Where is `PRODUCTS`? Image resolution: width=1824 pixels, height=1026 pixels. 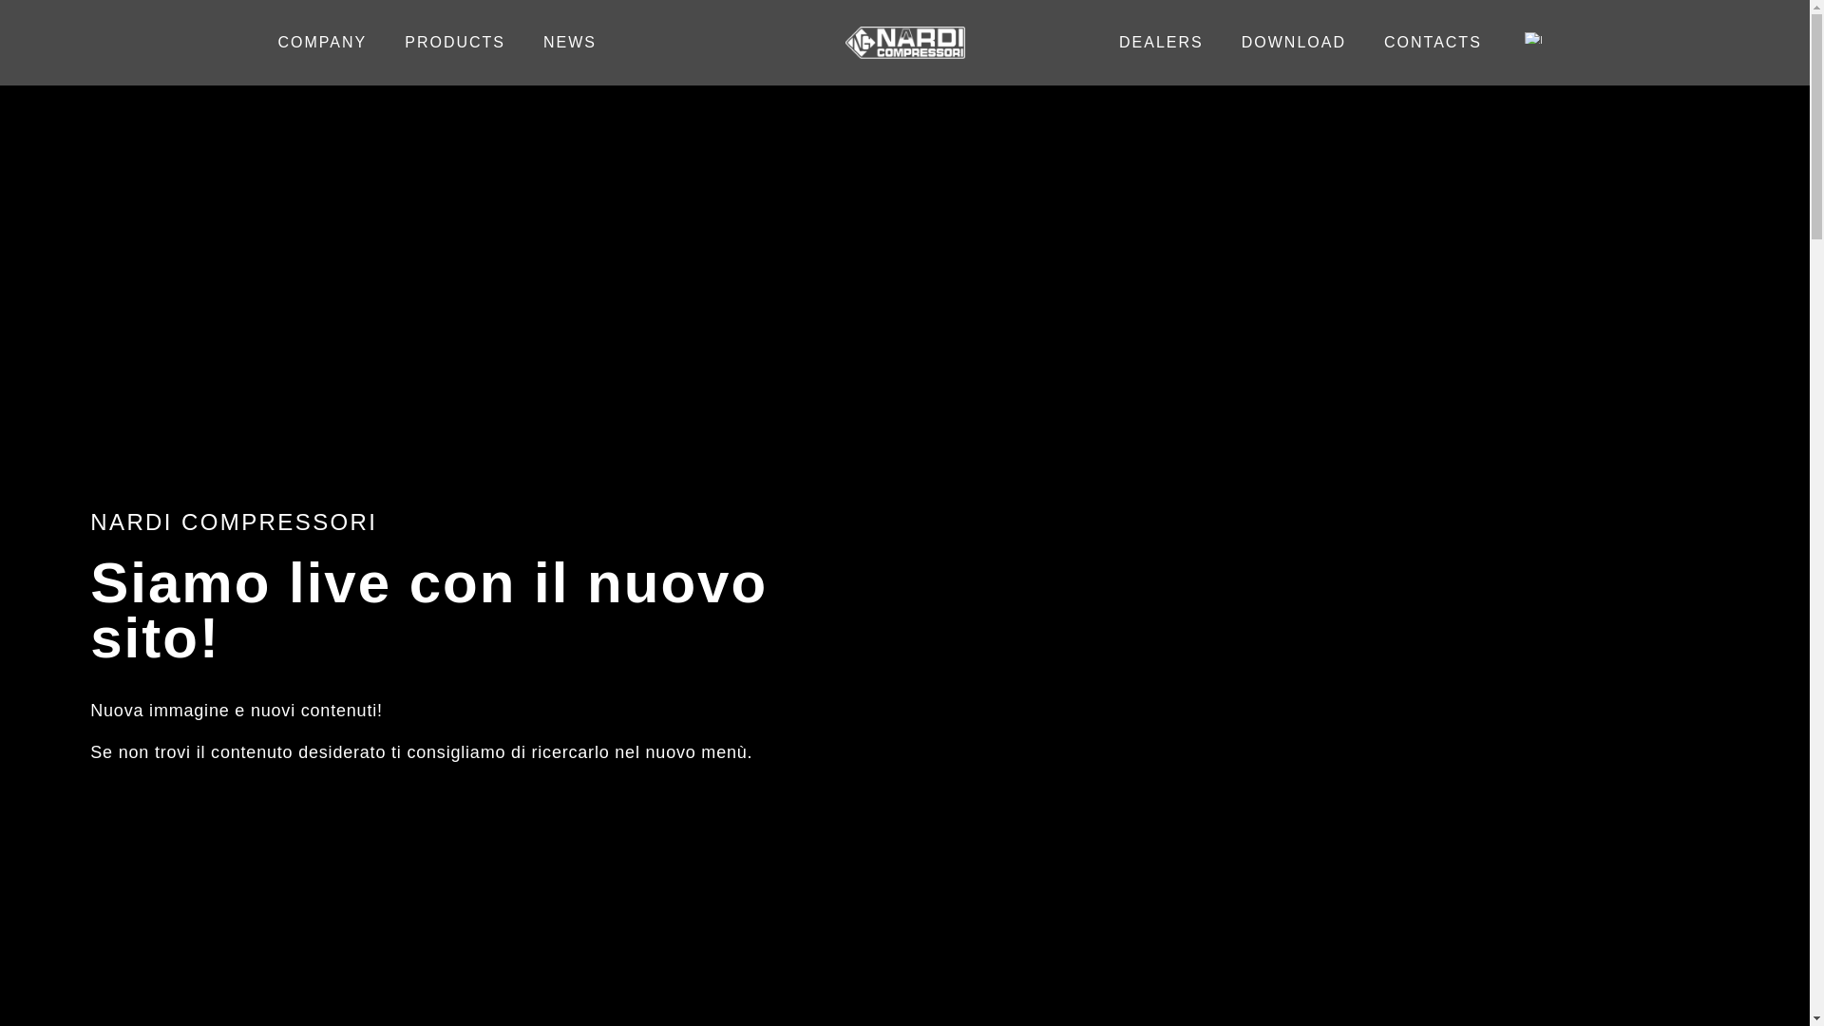
PRODUCTS is located at coordinates (454, 42).